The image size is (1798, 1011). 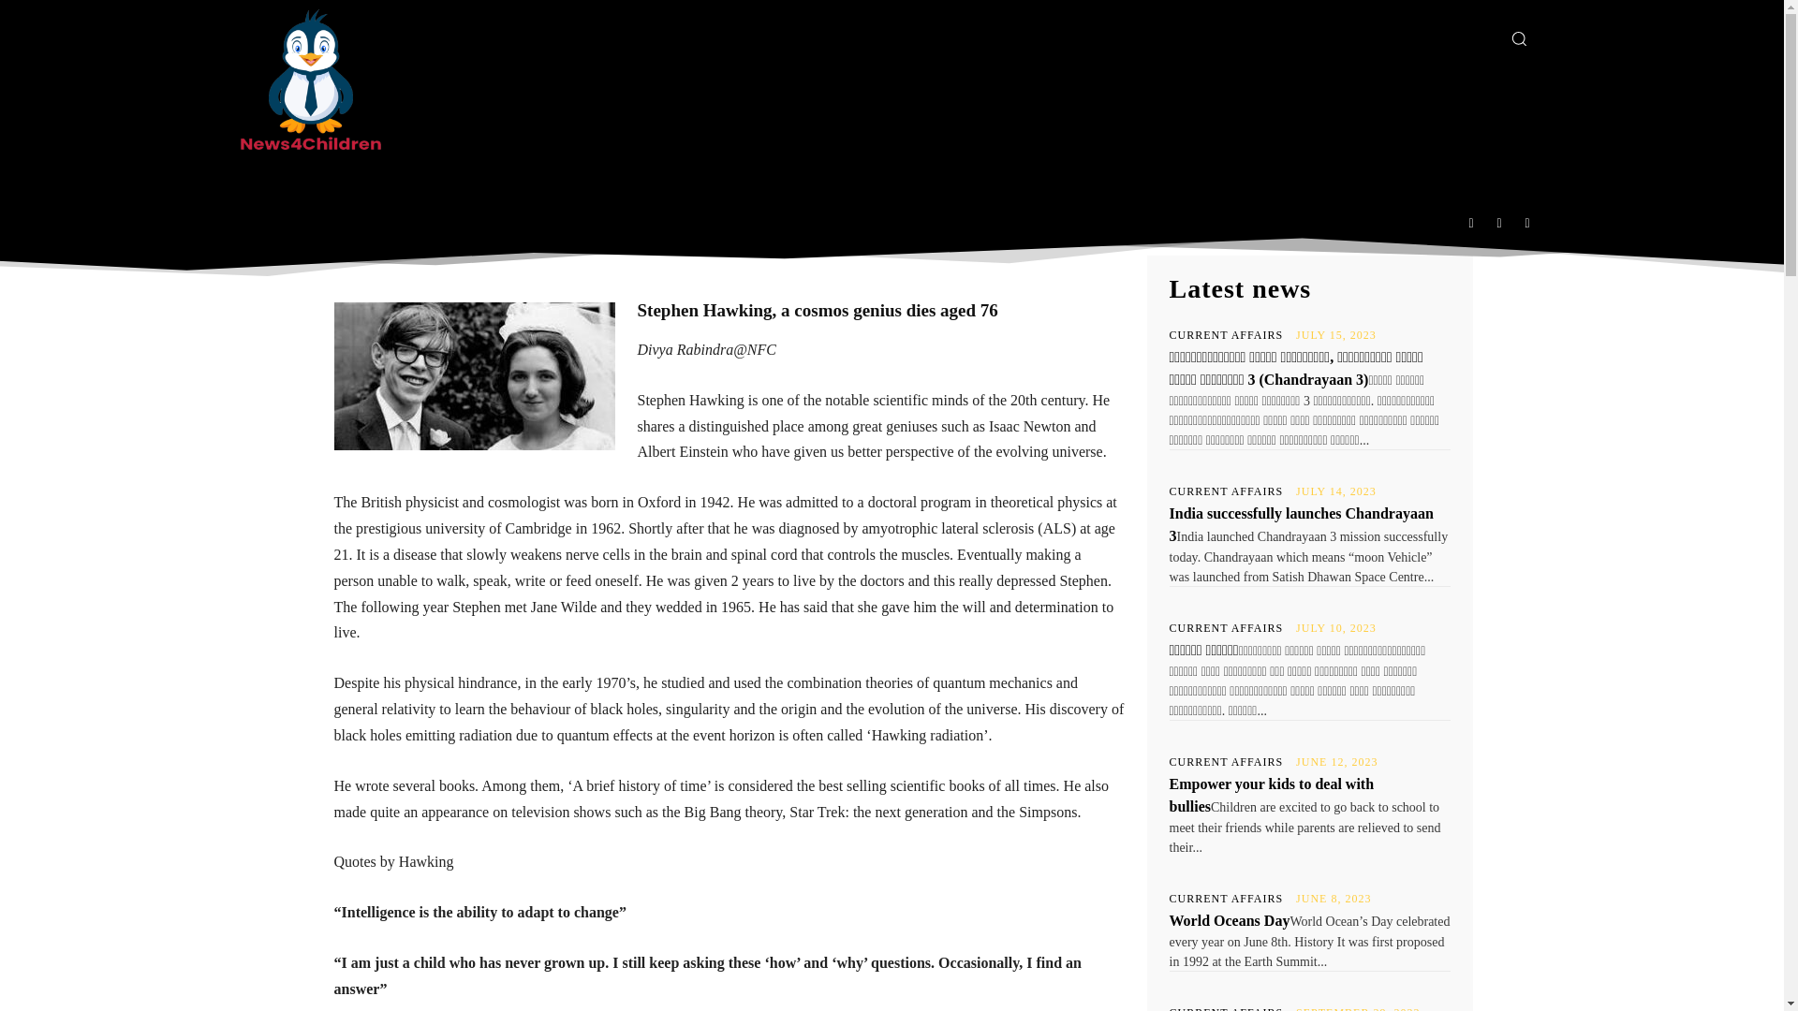 What do you see at coordinates (822, 105) in the screenshot?
I see `NEWS4CHILDREN` at bounding box center [822, 105].